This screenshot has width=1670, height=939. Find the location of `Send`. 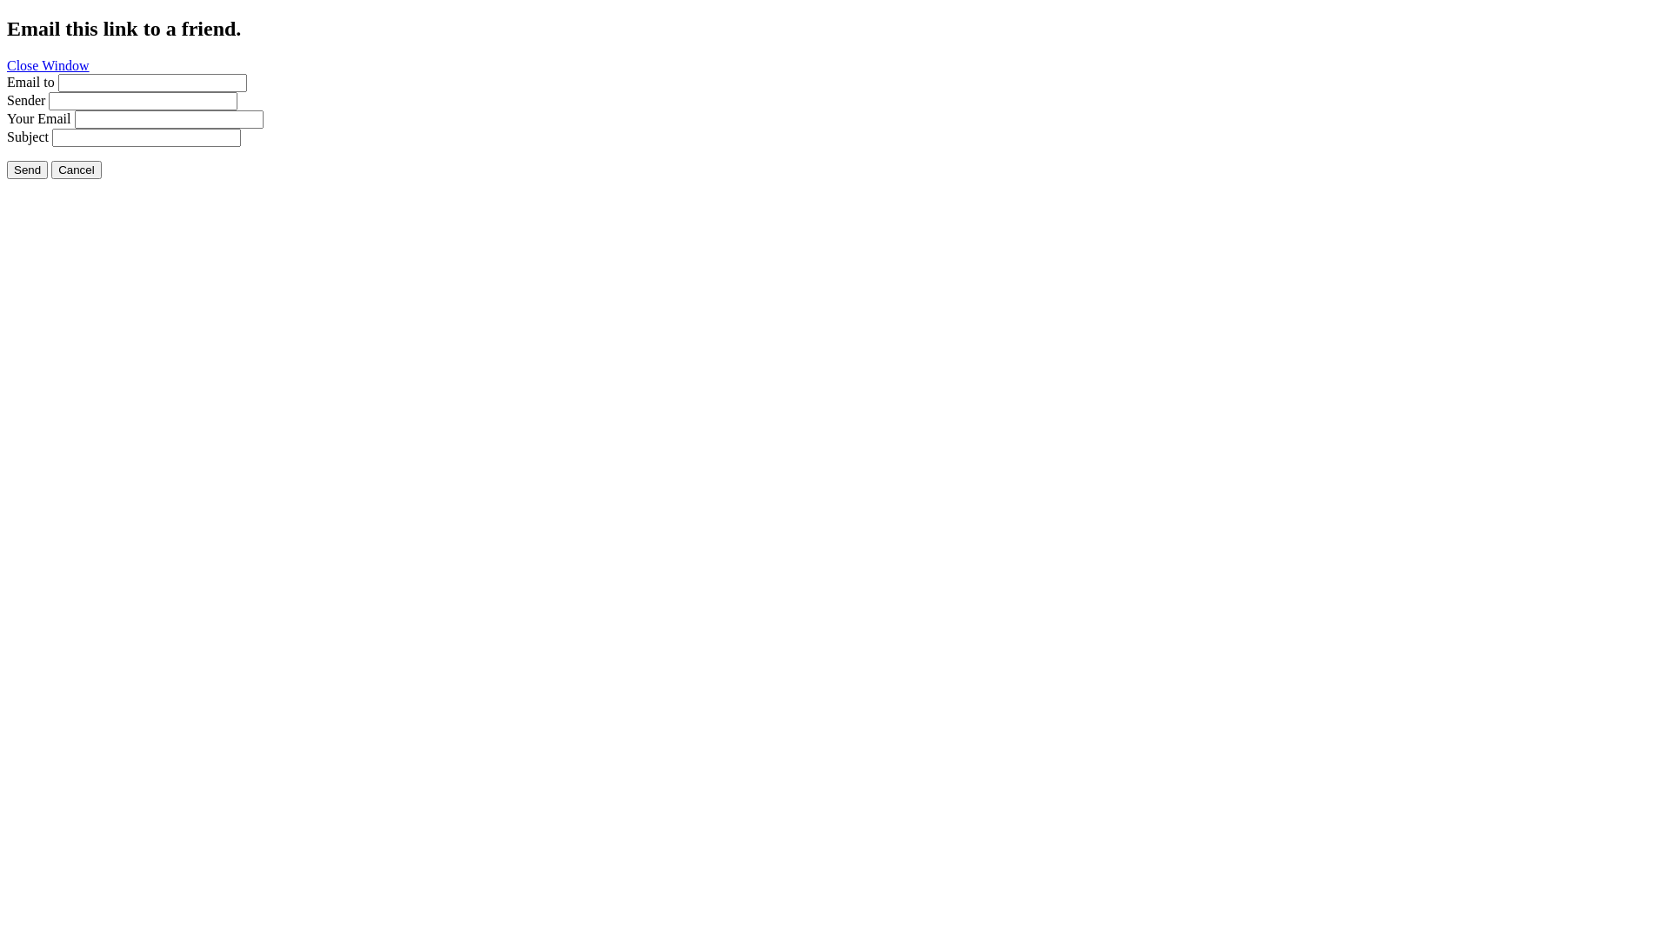

Send is located at coordinates (28, 170).